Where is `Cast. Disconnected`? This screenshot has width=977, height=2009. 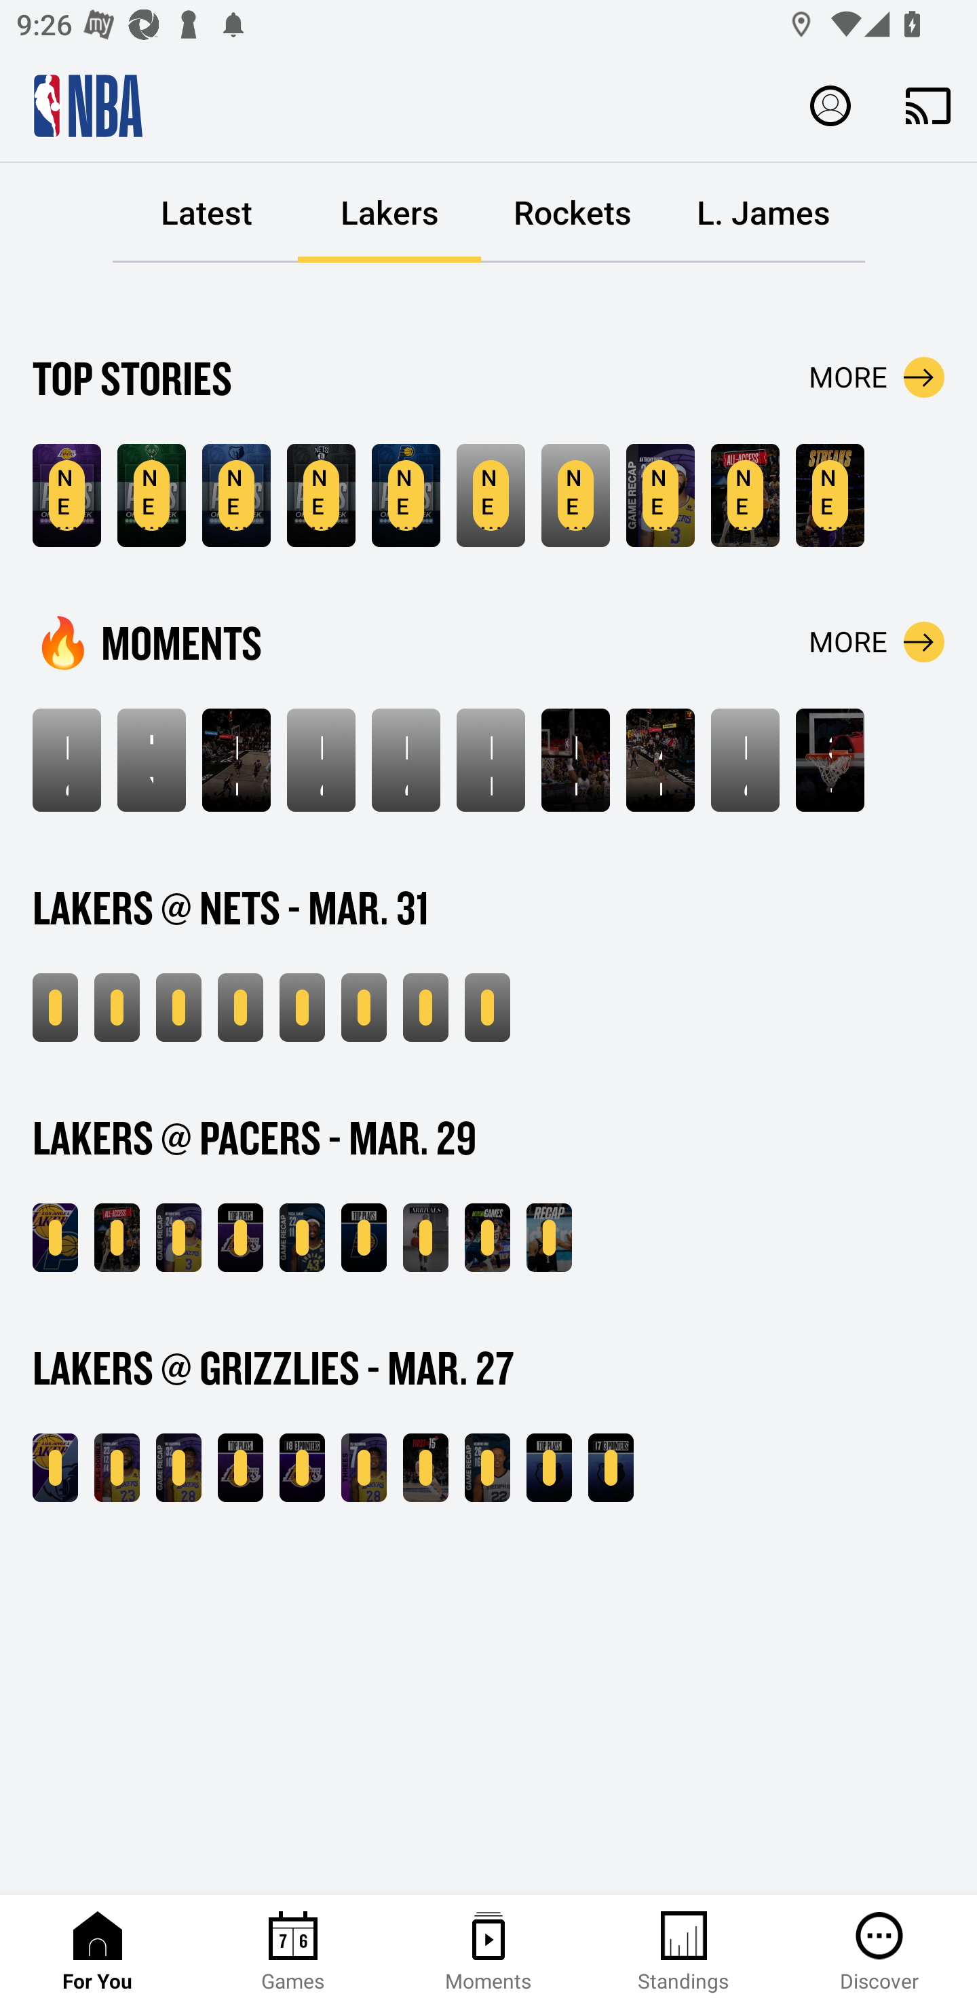 Cast. Disconnected is located at coordinates (928, 105).